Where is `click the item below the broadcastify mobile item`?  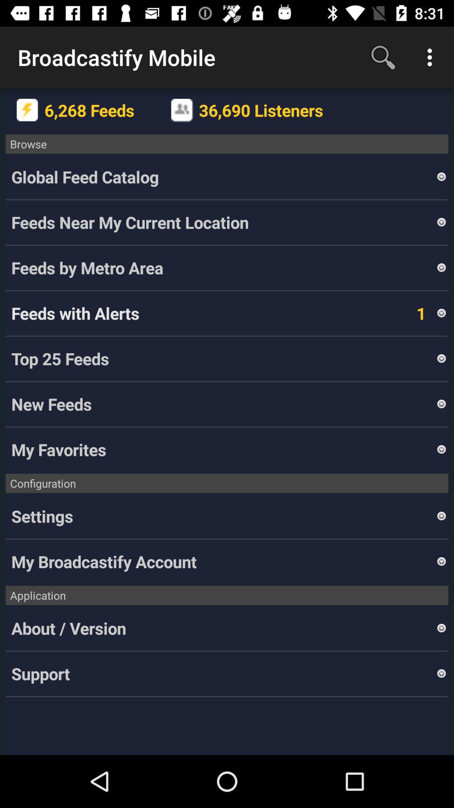
click the item below the broadcastify mobile item is located at coordinates (28, 110).